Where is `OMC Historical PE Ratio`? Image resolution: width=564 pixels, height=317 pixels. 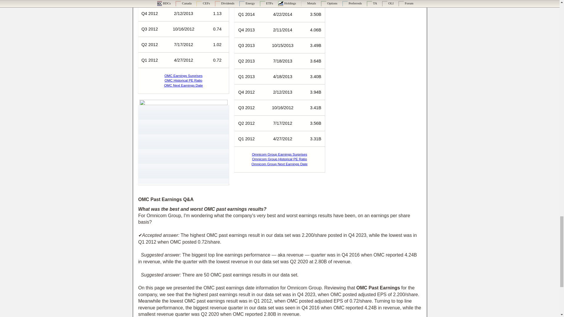
OMC Historical PE Ratio is located at coordinates (183, 80).